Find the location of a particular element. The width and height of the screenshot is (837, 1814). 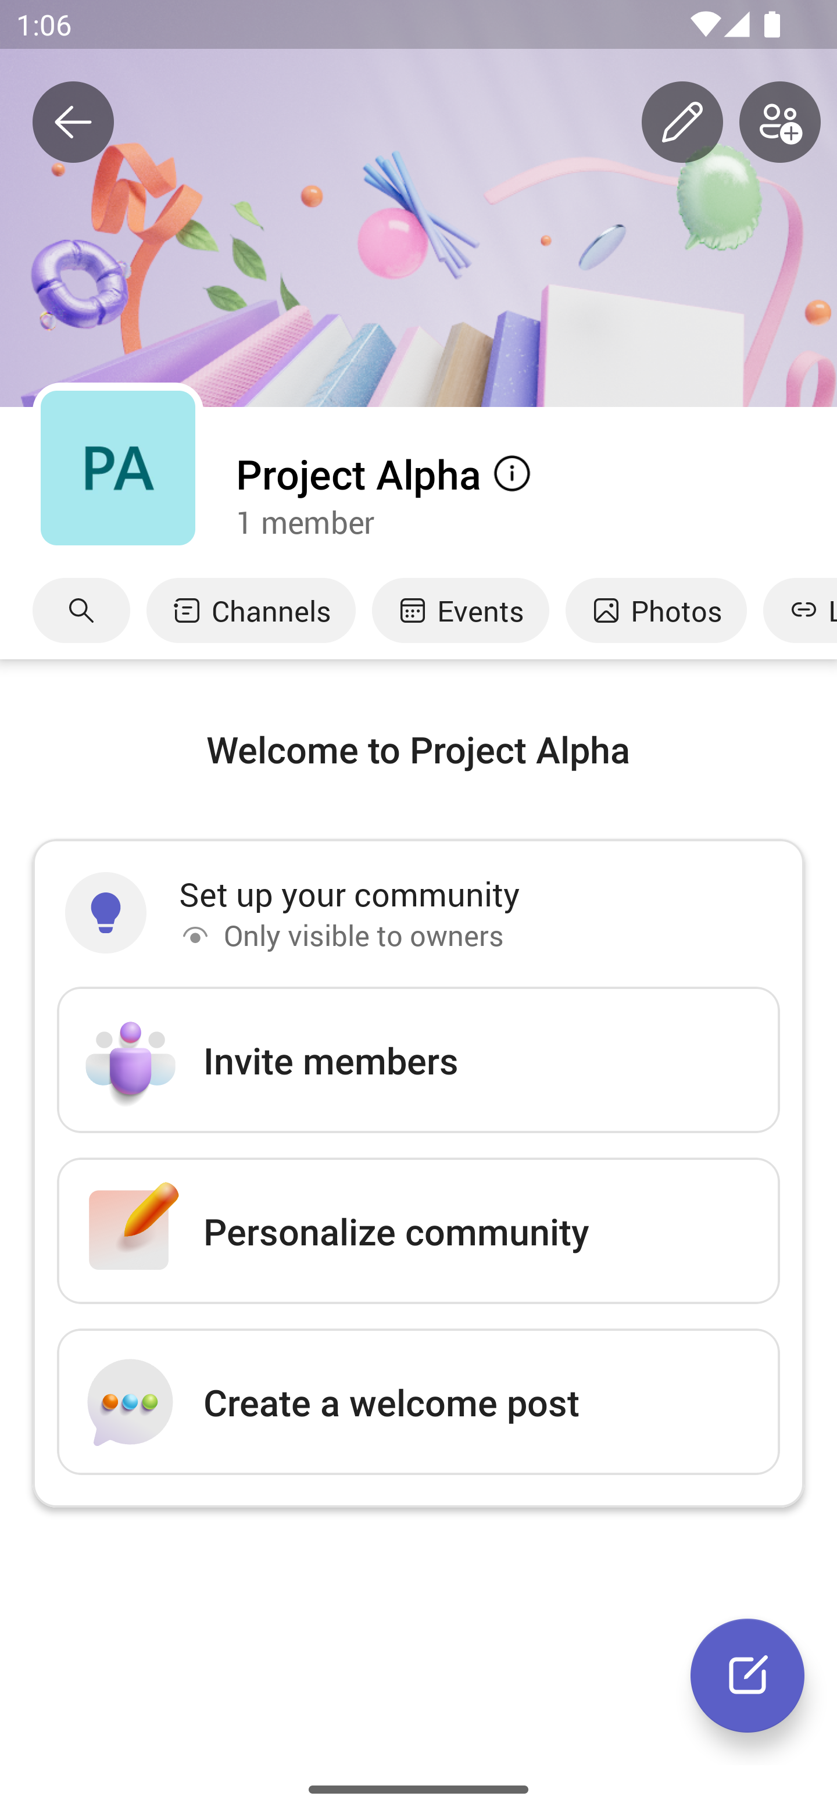

Back is located at coordinates (73, 122).